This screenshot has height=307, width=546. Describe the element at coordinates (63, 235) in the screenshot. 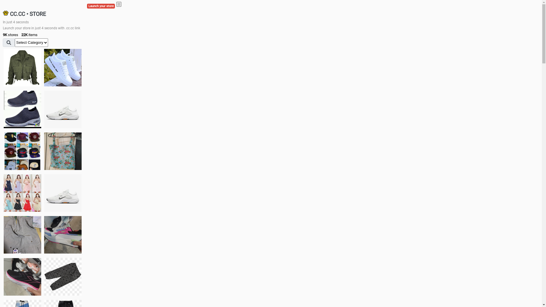

I see `Zapatillas pumas` at that location.